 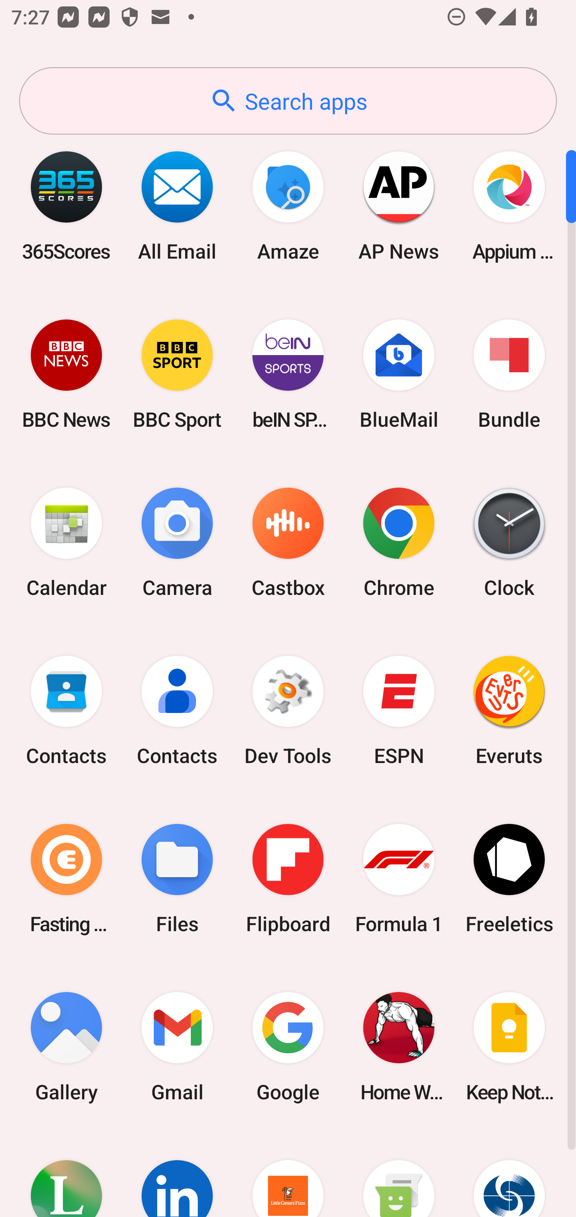 What do you see at coordinates (509, 711) in the screenshot?
I see `Everuts` at bounding box center [509, 711].